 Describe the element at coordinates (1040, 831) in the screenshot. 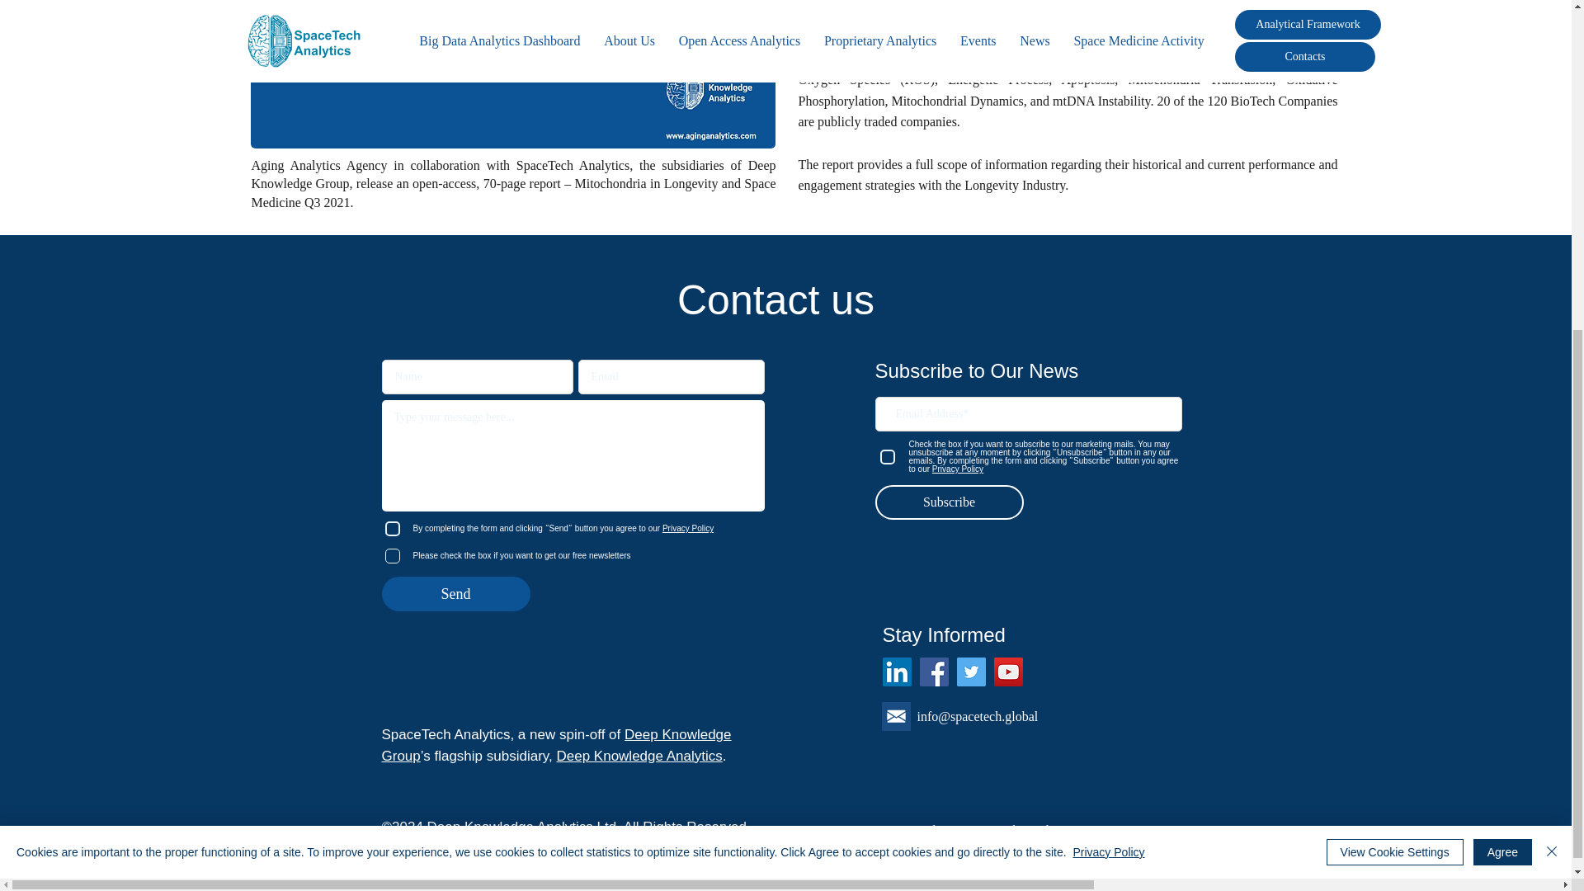

I see `Cookie Policy` at that location.